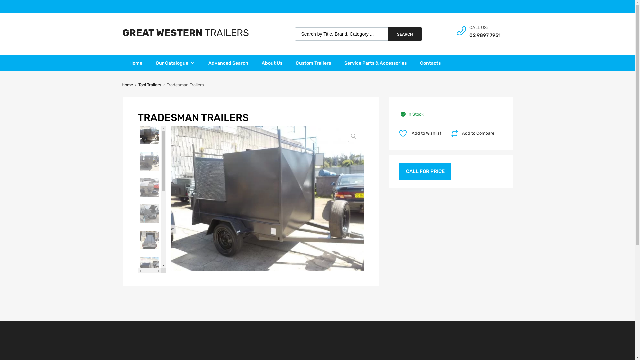 The height and width of the screenshot is (360, 640). What do you see at coordinates (127, 85) in the screenshot?
I see `Home` at bounding box center [127, 85].